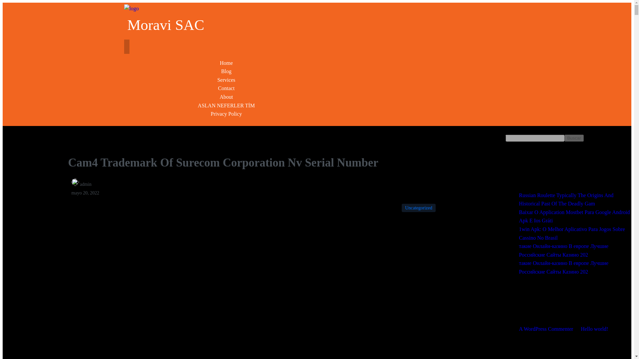 This screenshot has width=639, height=359. Describe the element at coordinates (82, 184) in the screenshot. I see `admin` at that location.